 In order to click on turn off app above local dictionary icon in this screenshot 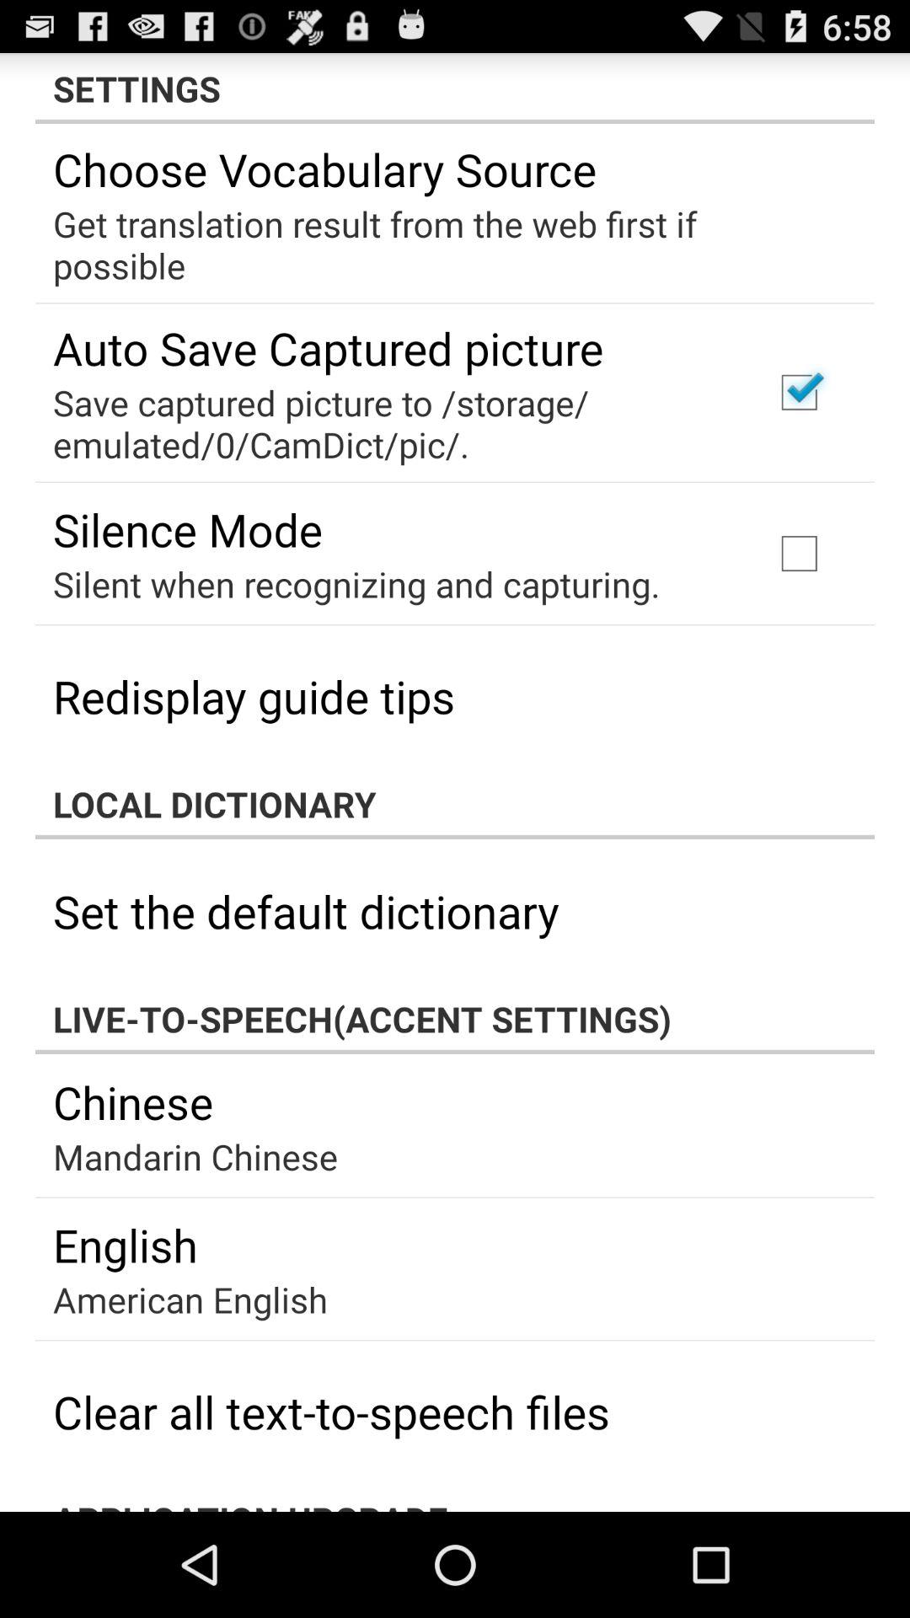, I will do `click(254, 696)`.